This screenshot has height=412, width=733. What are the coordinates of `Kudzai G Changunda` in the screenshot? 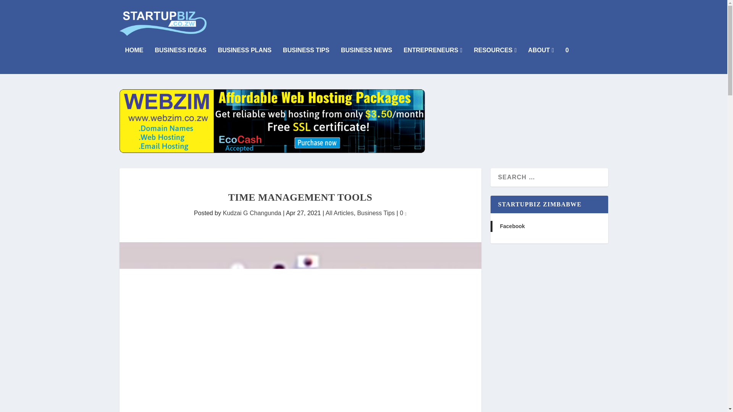 It's located at (252, 213).